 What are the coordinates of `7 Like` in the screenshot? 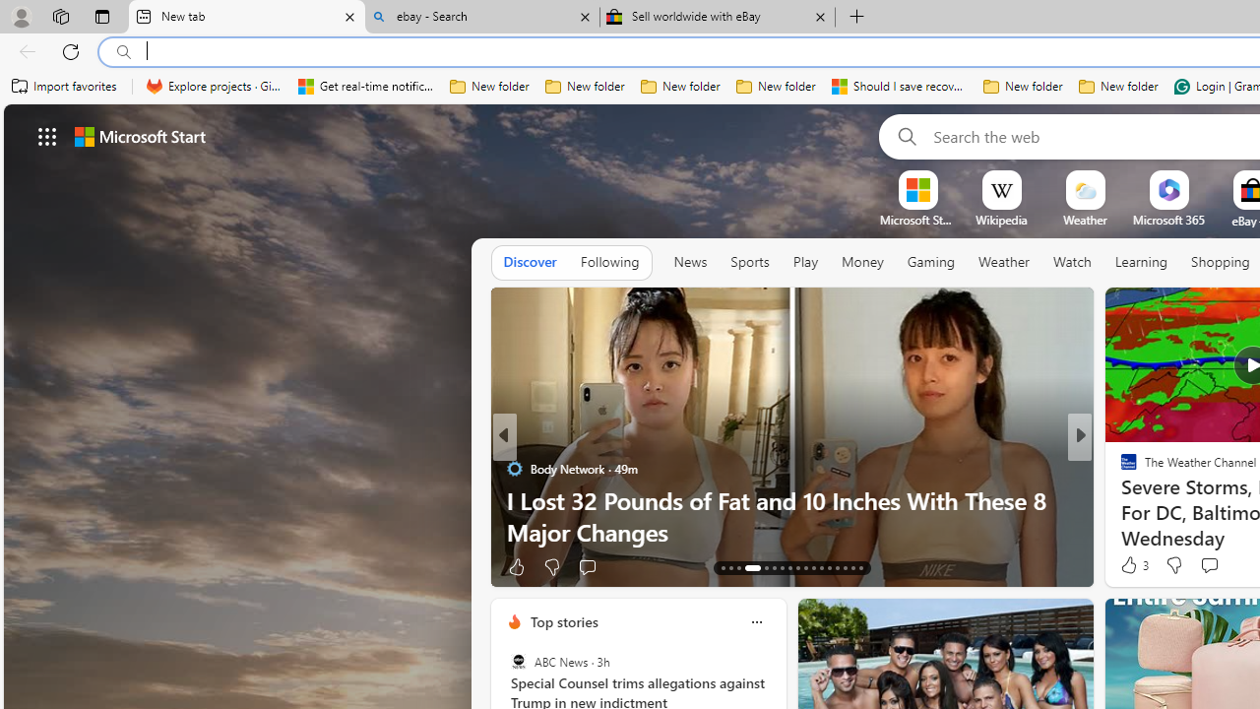 It's located at (1127, 565).